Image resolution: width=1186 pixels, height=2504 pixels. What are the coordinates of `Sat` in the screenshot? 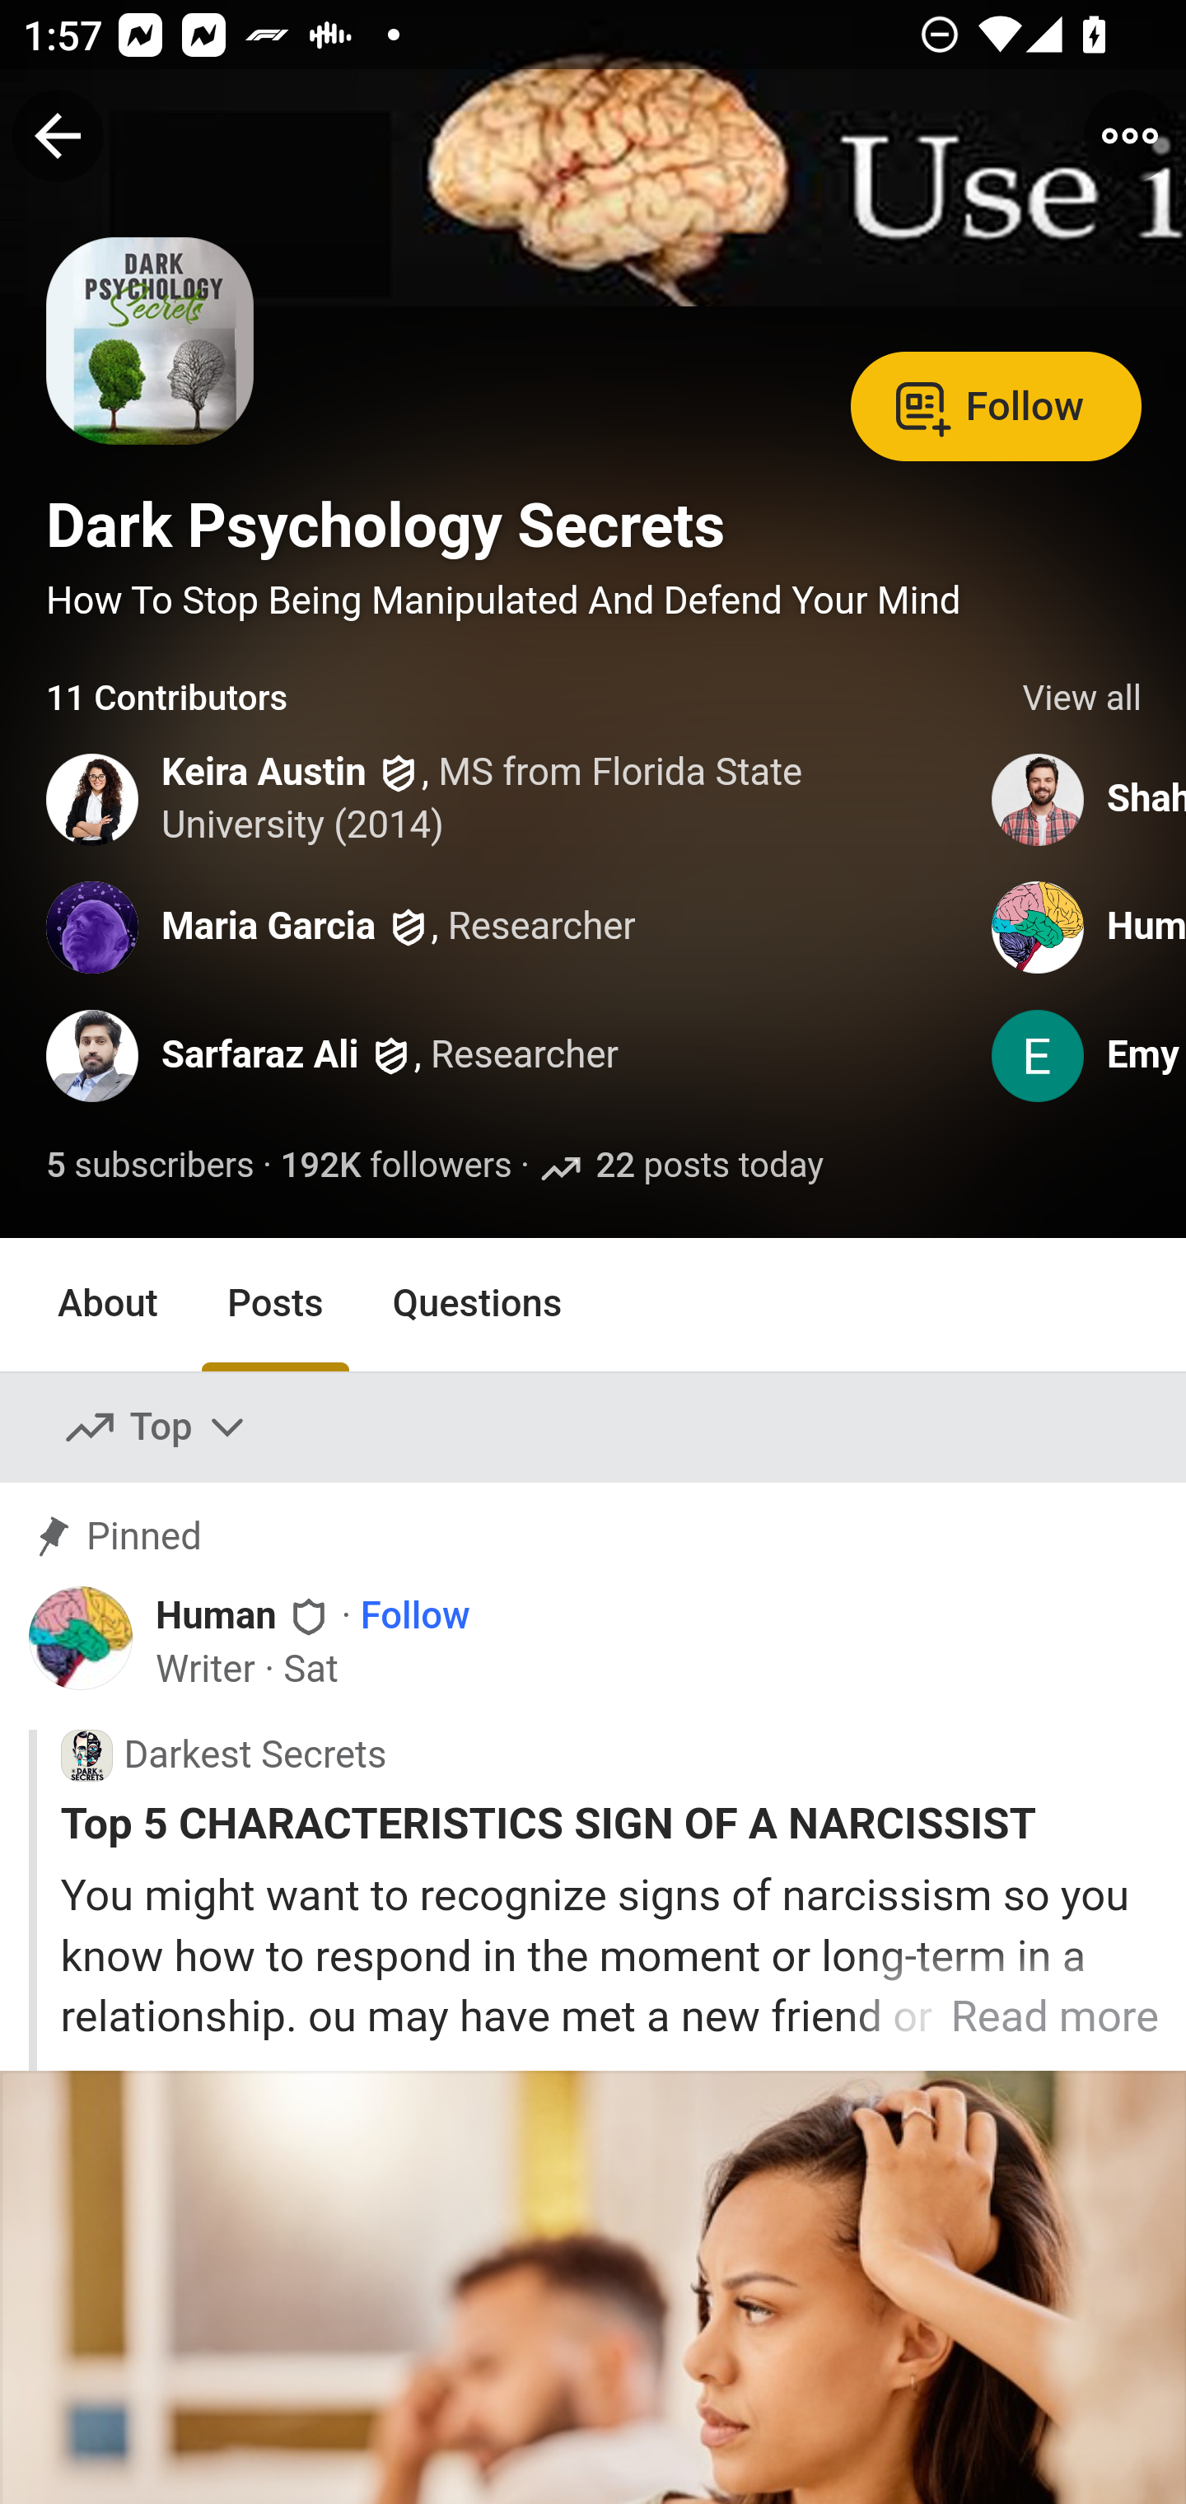 It's located at (311, 1670).